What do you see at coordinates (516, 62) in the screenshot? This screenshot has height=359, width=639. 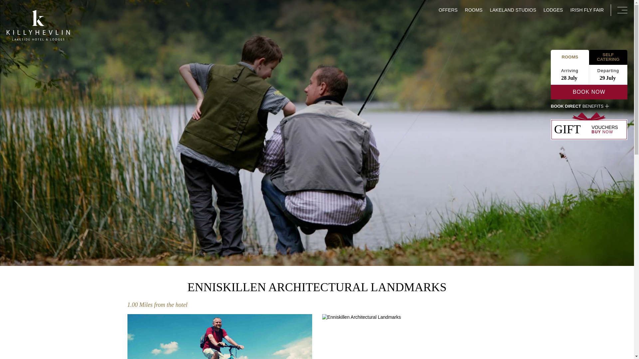 I see `GIFT VOUCHERS` at bounding box center [516, 62].